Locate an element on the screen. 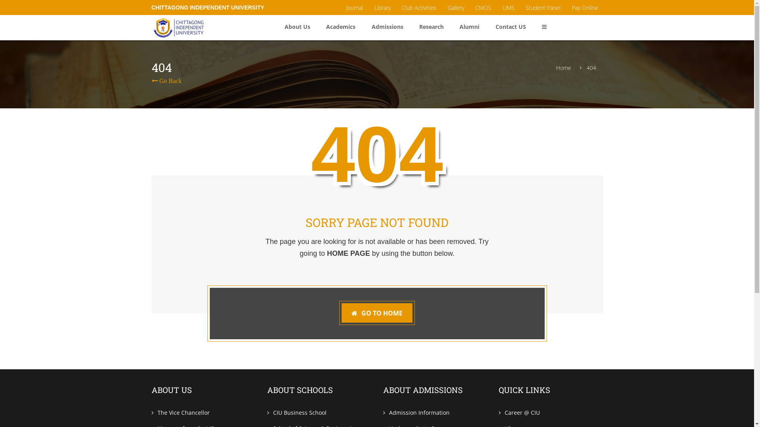 The width and height of the screenshot is (760, 427). Pay Online is located at coordinates (585, 7).